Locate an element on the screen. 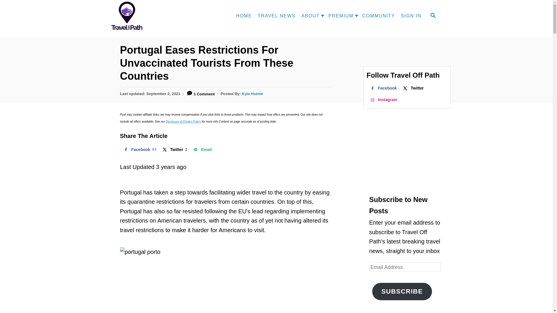  Send over email is located at coordinates (202, 149).